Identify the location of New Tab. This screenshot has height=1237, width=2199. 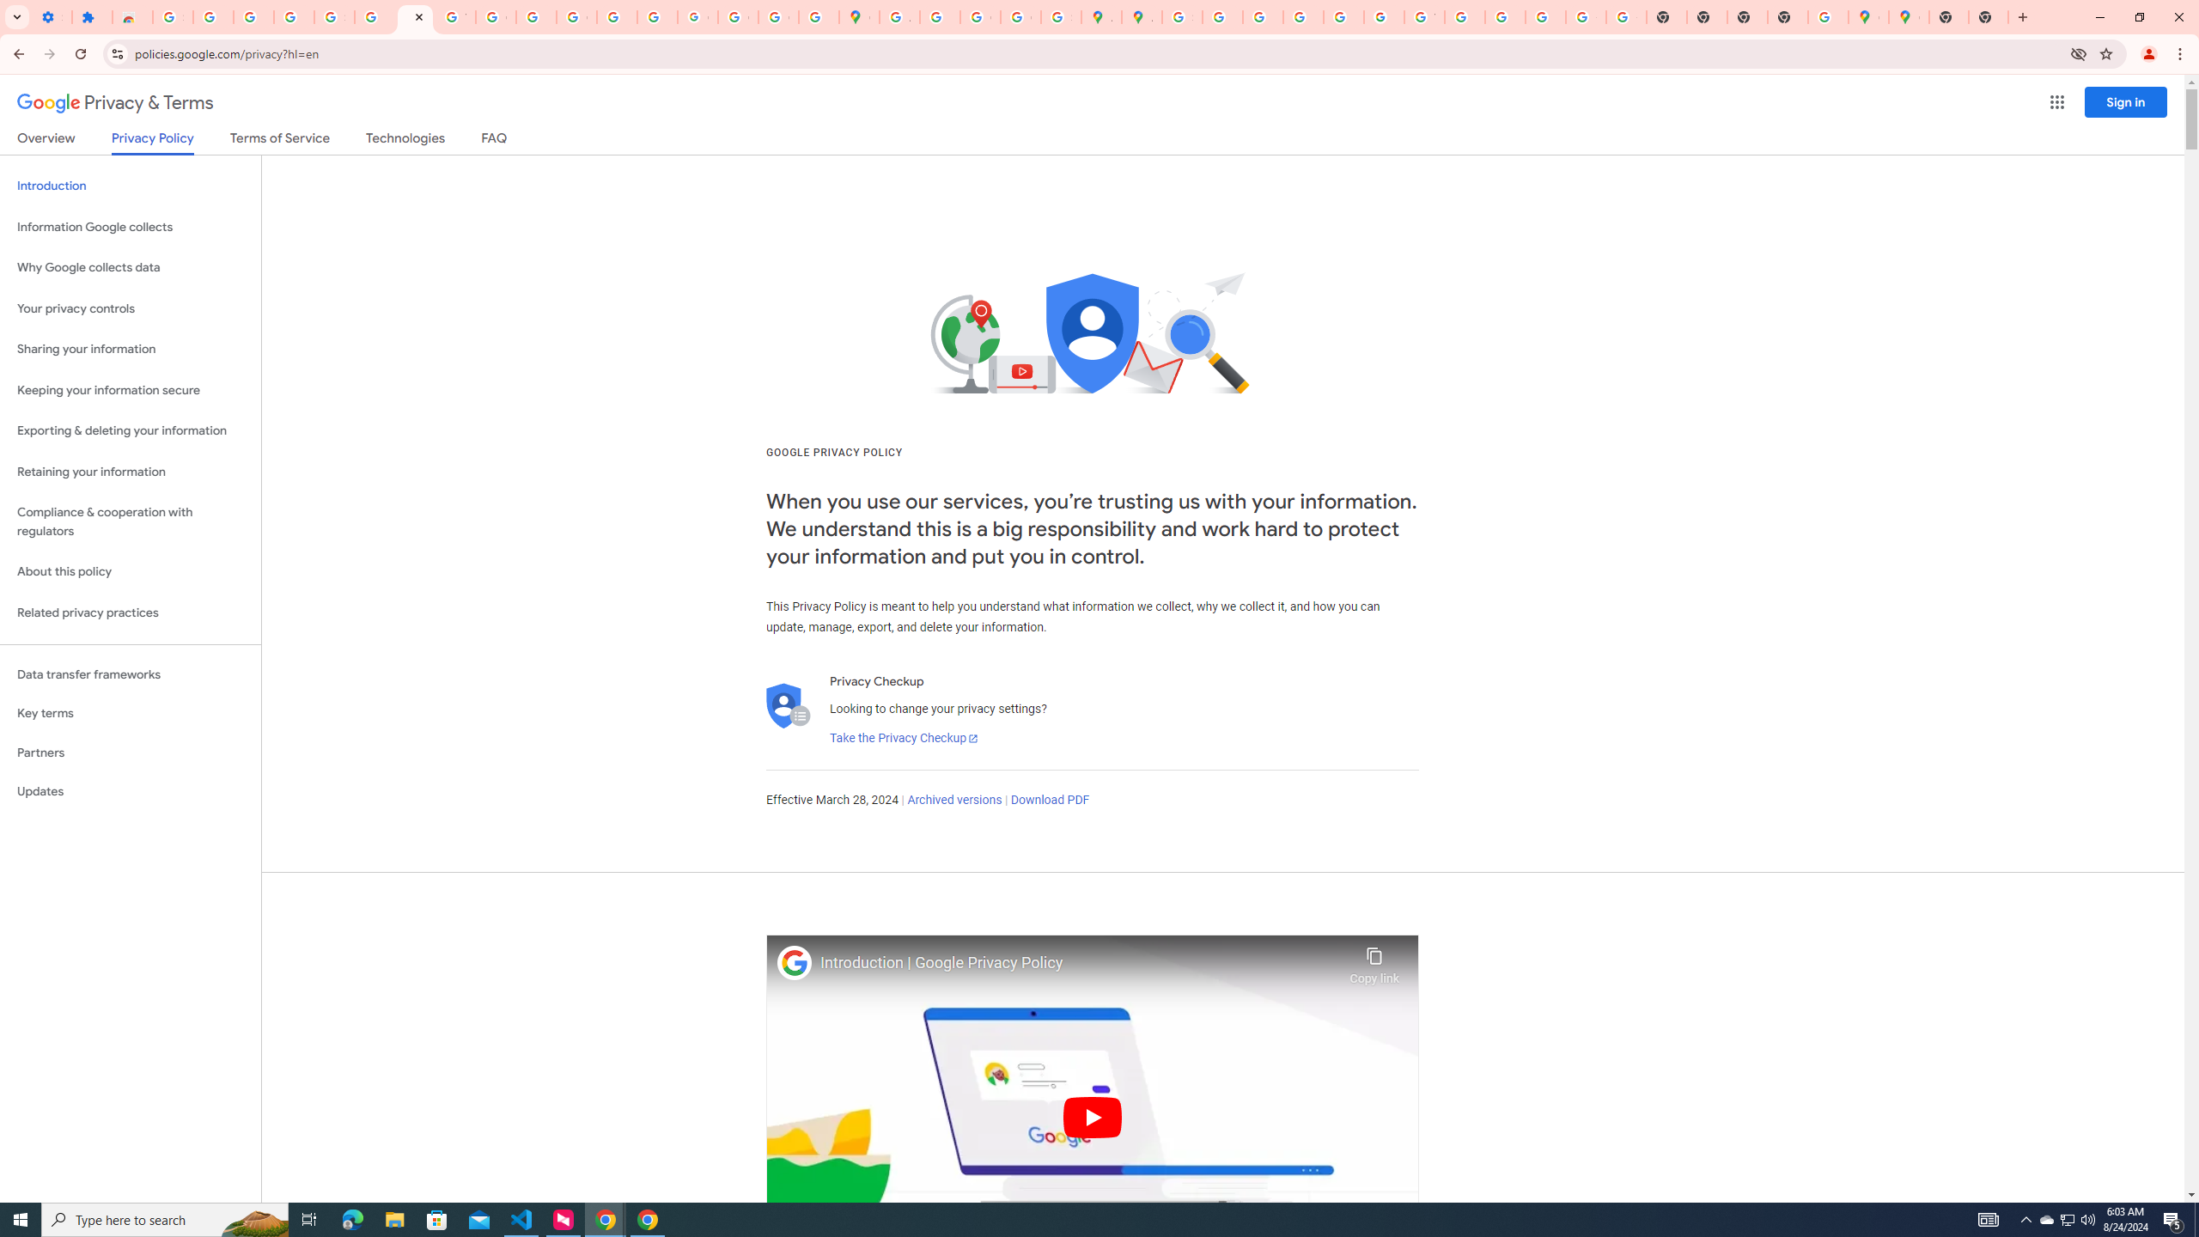
(1788, 17).